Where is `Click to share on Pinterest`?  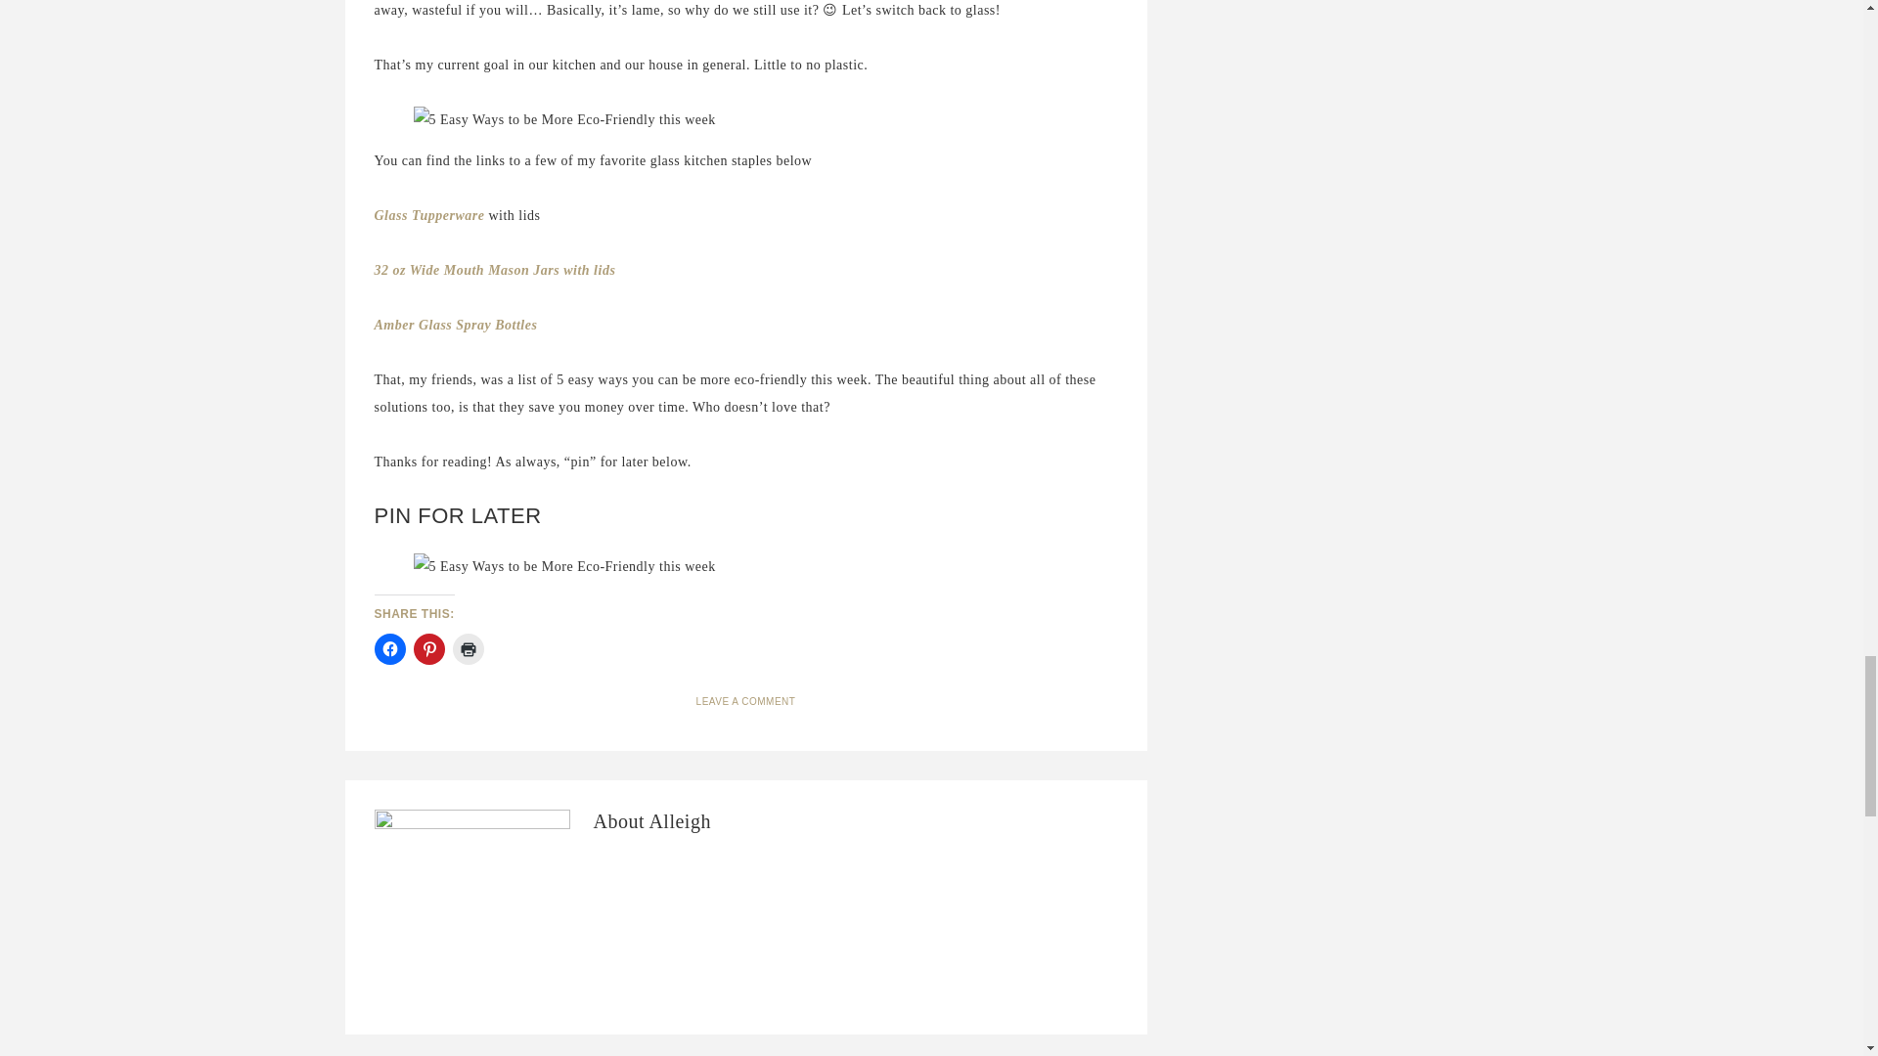 Click to share on Pinterest is located at coordinates (428, 649).